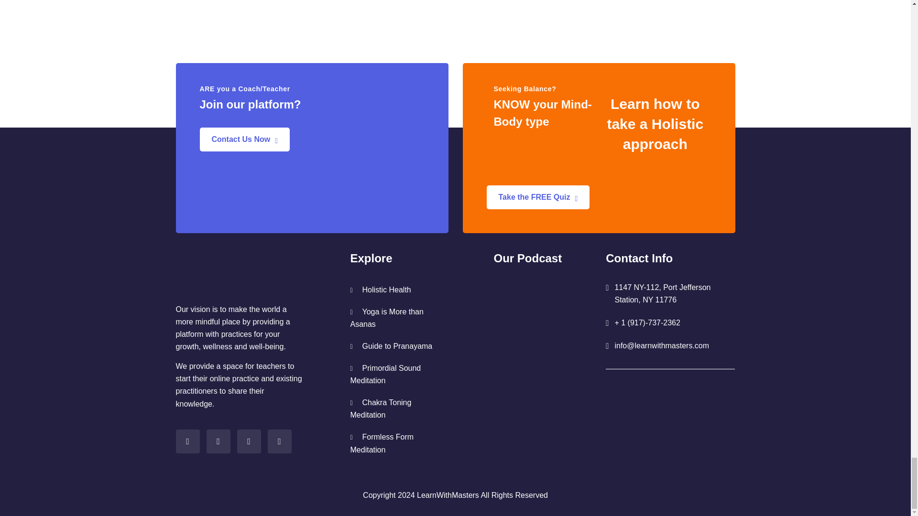 The width and height of the screenshot is (918, 516). What do you see at coordinates (538, 197) in the screenshot?
I see `Take the FREE Quiz` at bounding box center [538, 197].